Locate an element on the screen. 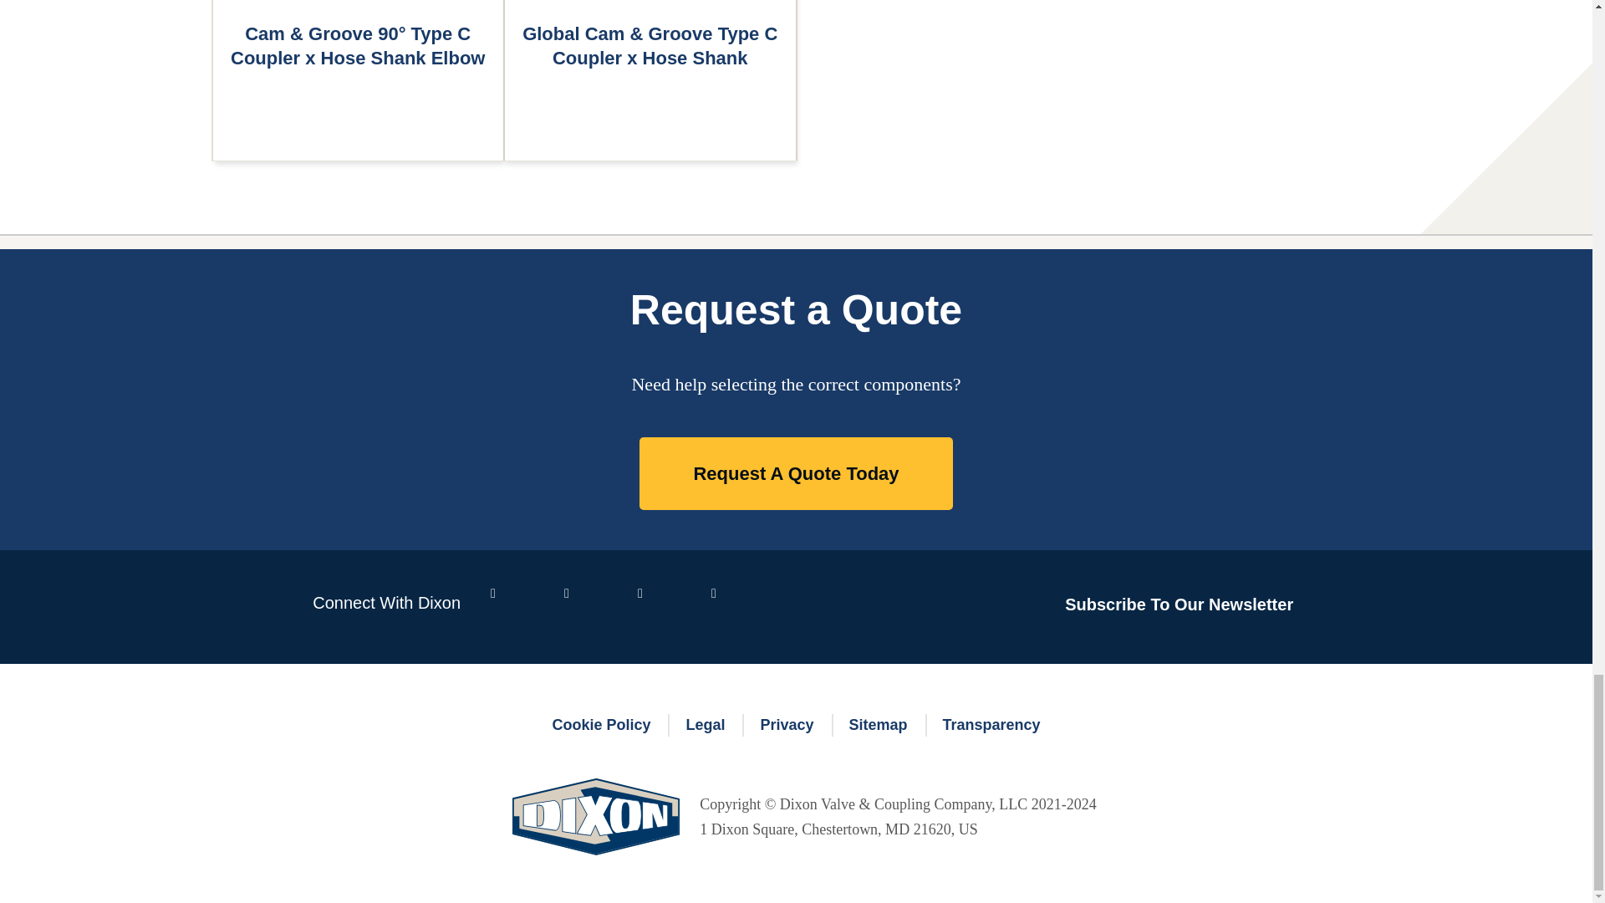 Image resolution: width=1605 pixels, height=903 pixels. Home is located at coordinates (595, 829).